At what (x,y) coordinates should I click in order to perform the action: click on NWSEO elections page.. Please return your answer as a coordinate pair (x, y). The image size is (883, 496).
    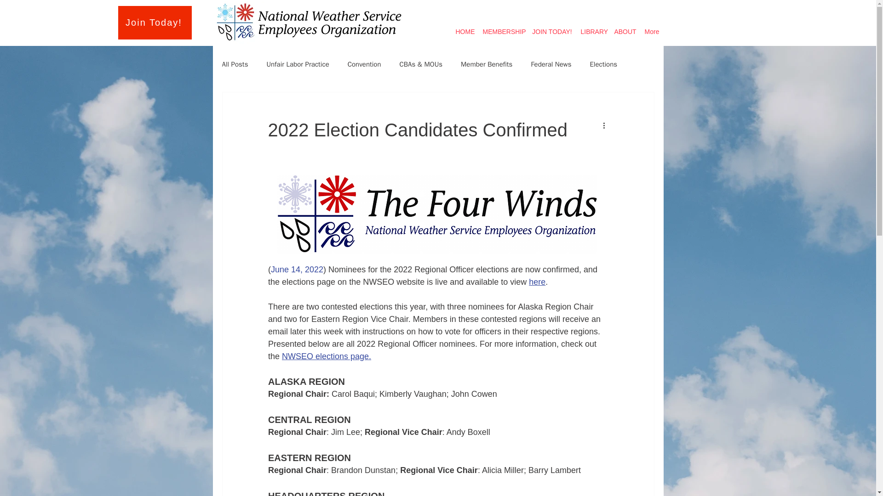
    Looking at the image, I should click on (326, 356).